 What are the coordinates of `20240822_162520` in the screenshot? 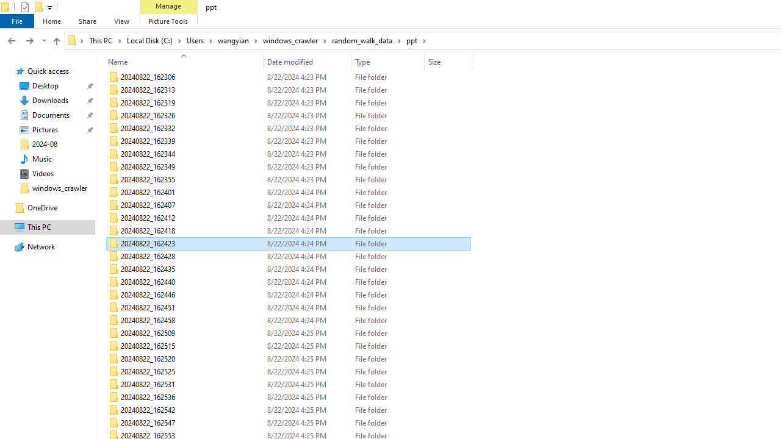 It's located at (288, 359).